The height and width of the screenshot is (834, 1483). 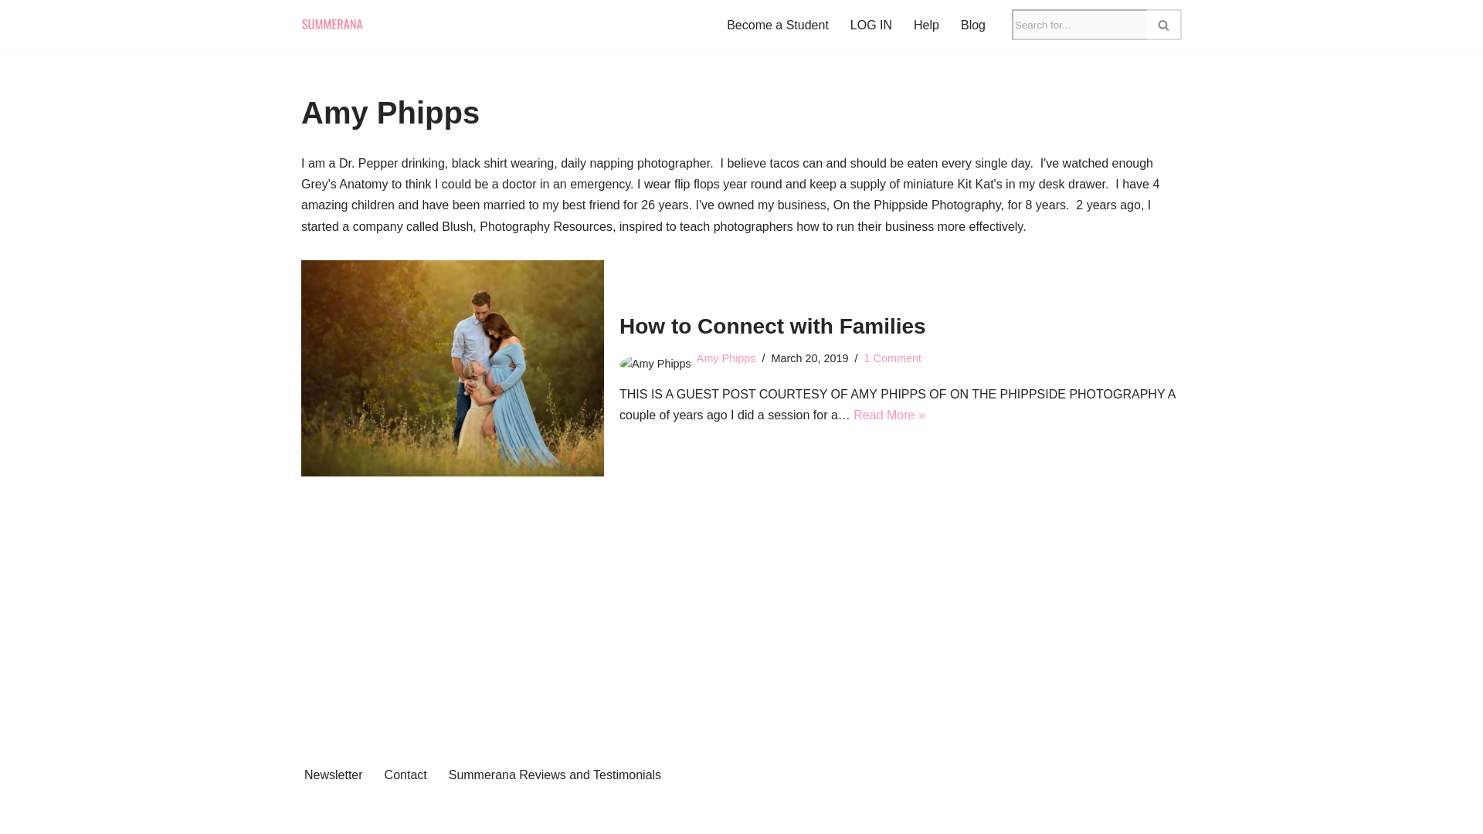 I want to click on LOG IN, so click(x=871, y=25).